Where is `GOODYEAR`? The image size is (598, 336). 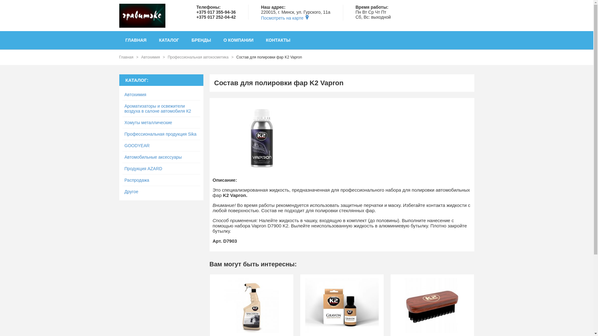
GOODYEAR is located at coordinates (161, 146).